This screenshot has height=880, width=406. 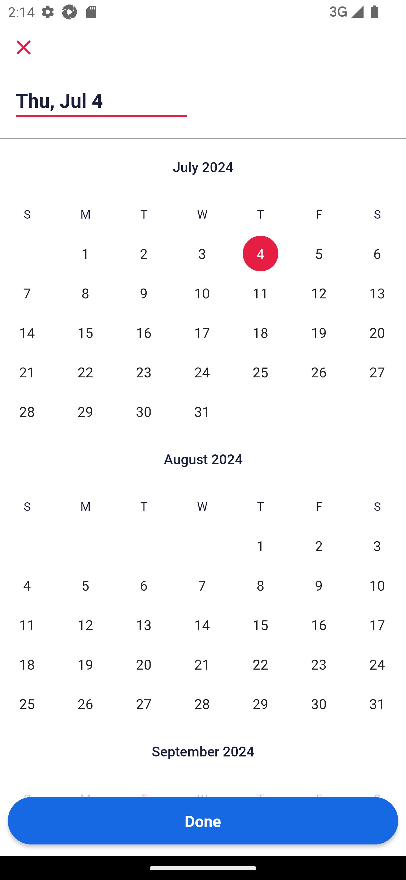 I want to click on 19 Mon, Aug 19, Not Selected, so click(x=85, y=664).